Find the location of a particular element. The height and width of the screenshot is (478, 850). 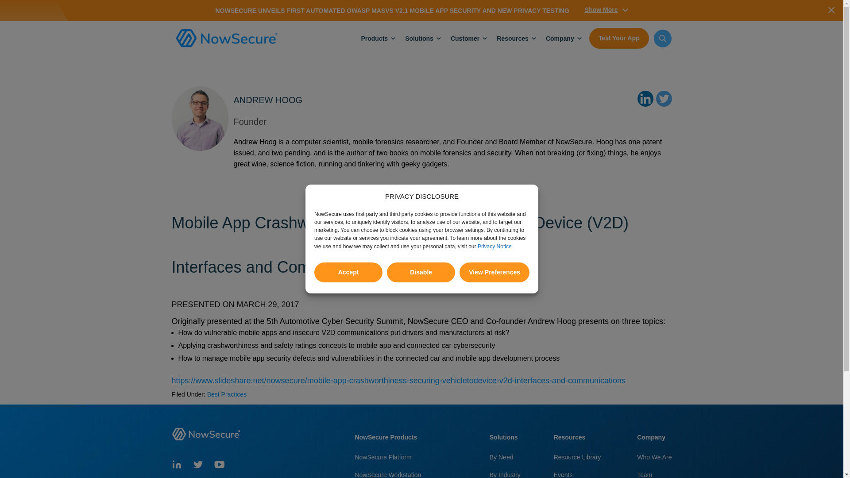

Accept is located at coordinates (348, 415).